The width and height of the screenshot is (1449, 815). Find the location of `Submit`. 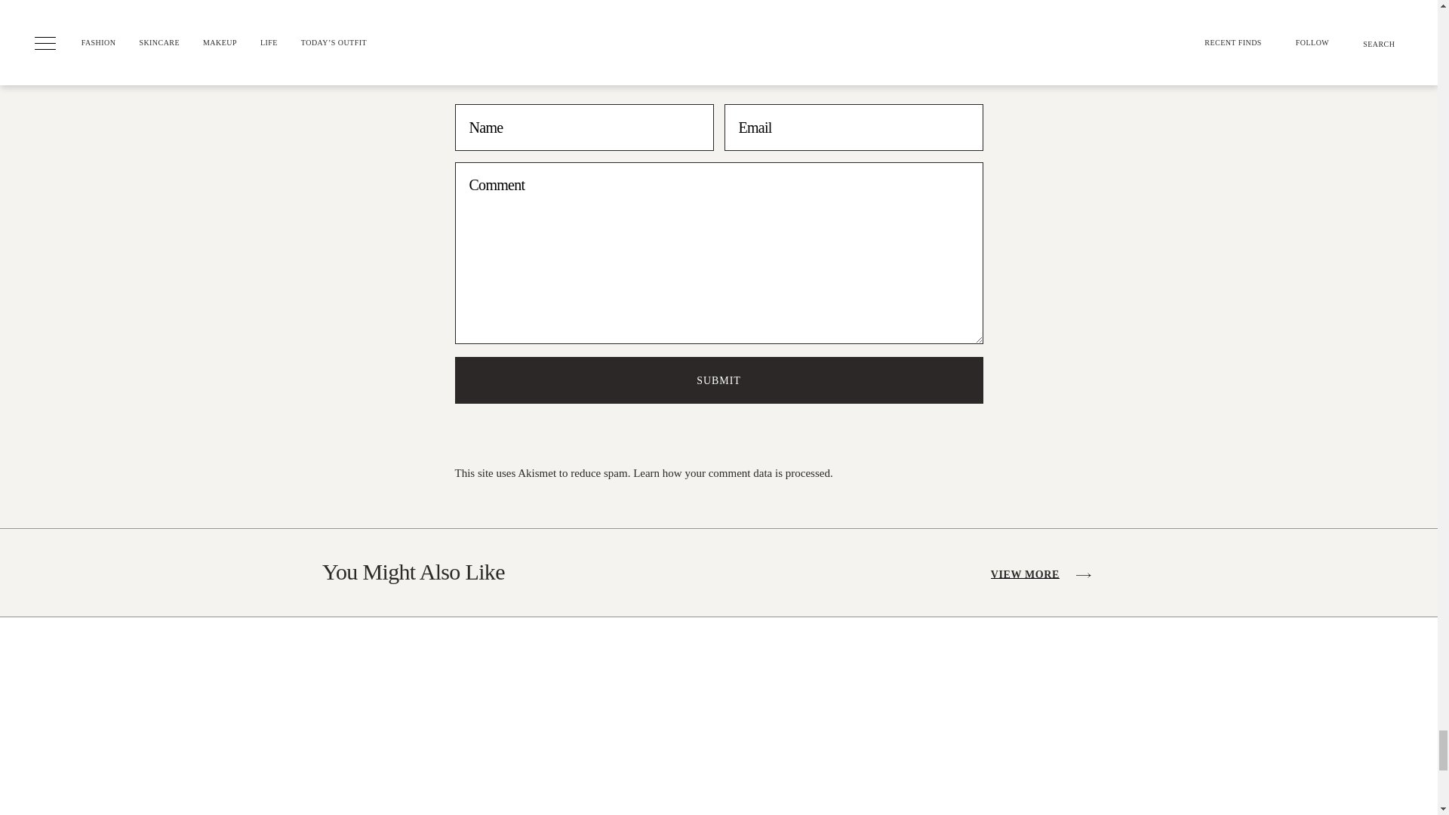

Submit is located at coordinates (718, 380).